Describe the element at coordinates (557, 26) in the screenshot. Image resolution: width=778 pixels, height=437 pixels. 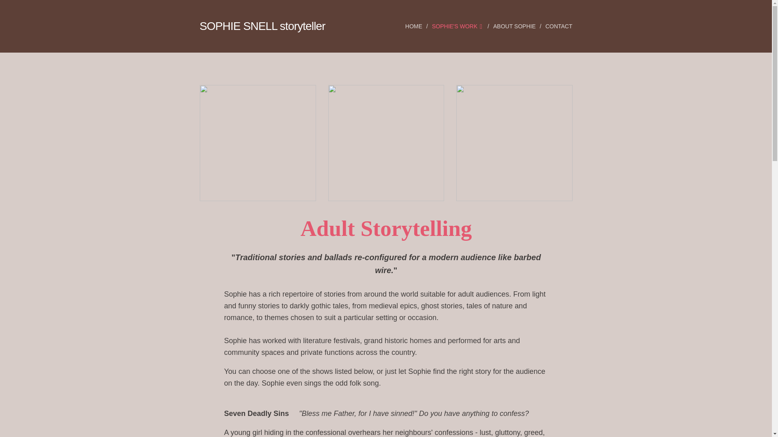
I see `CONTACT` at that location.